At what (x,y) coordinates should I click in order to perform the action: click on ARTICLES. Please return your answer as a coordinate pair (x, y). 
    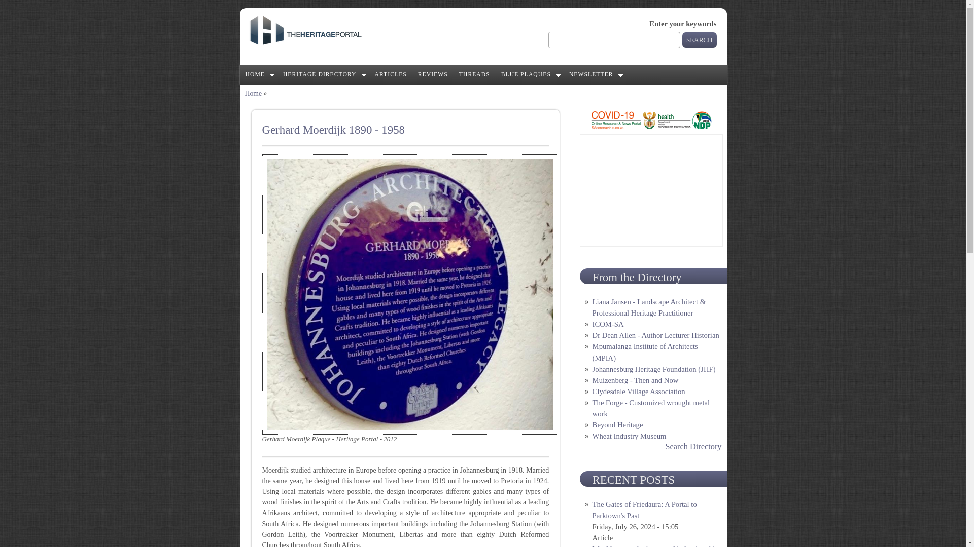
    Looking at the image, I should click on (391, 75).